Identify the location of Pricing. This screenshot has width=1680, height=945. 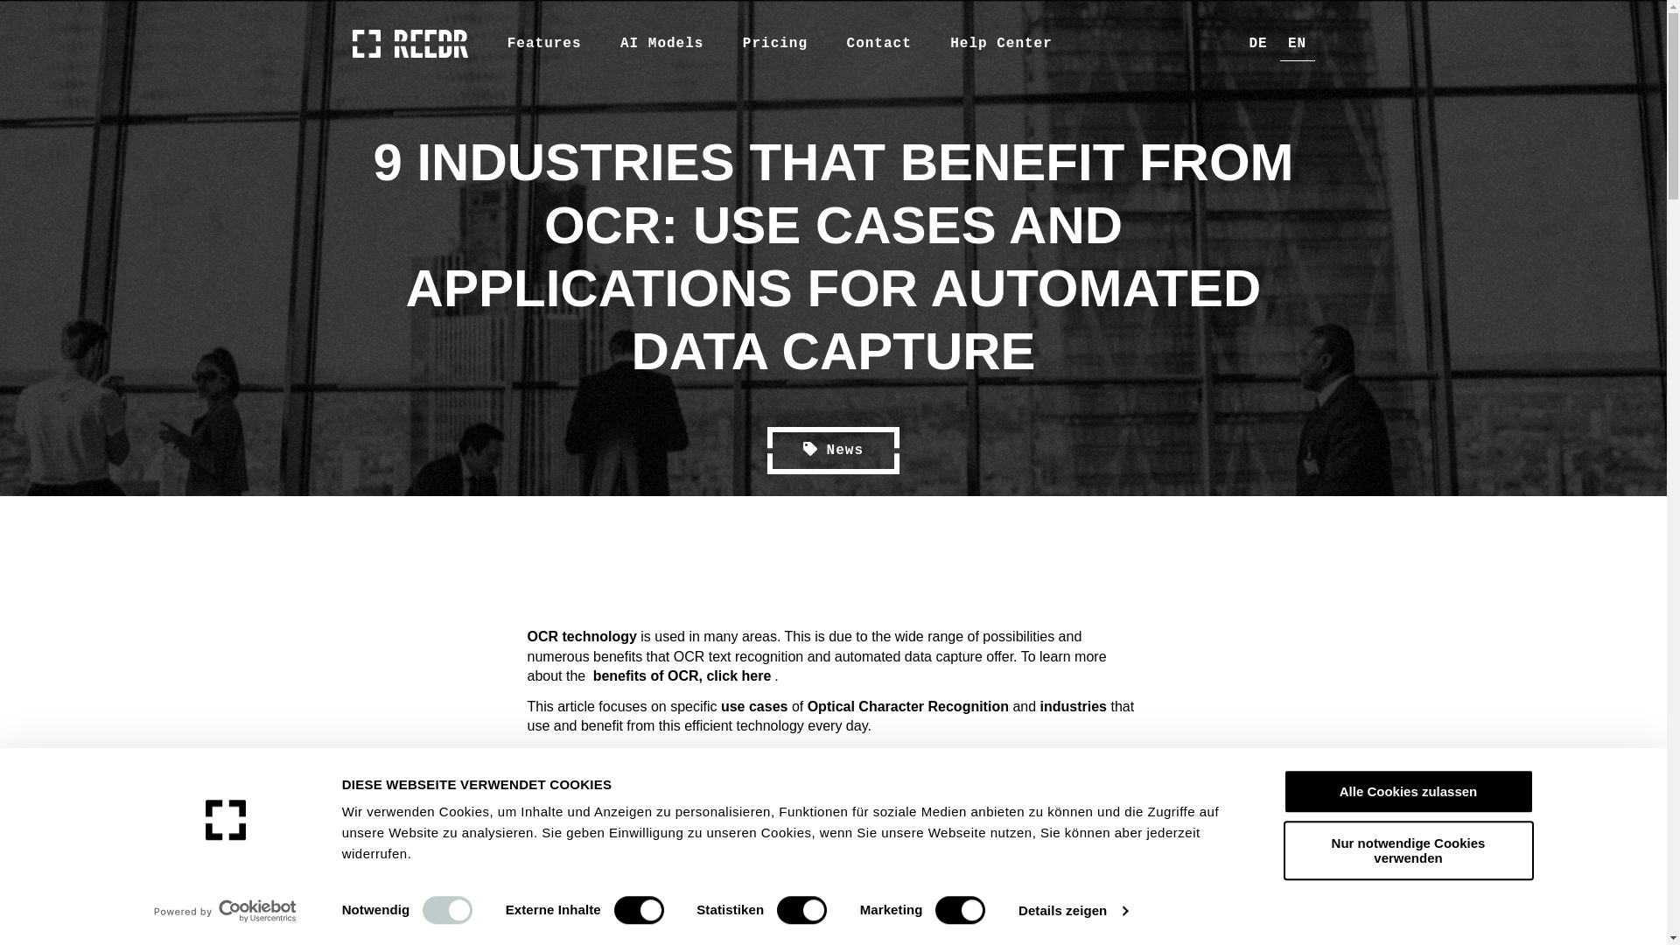
(775, 44).